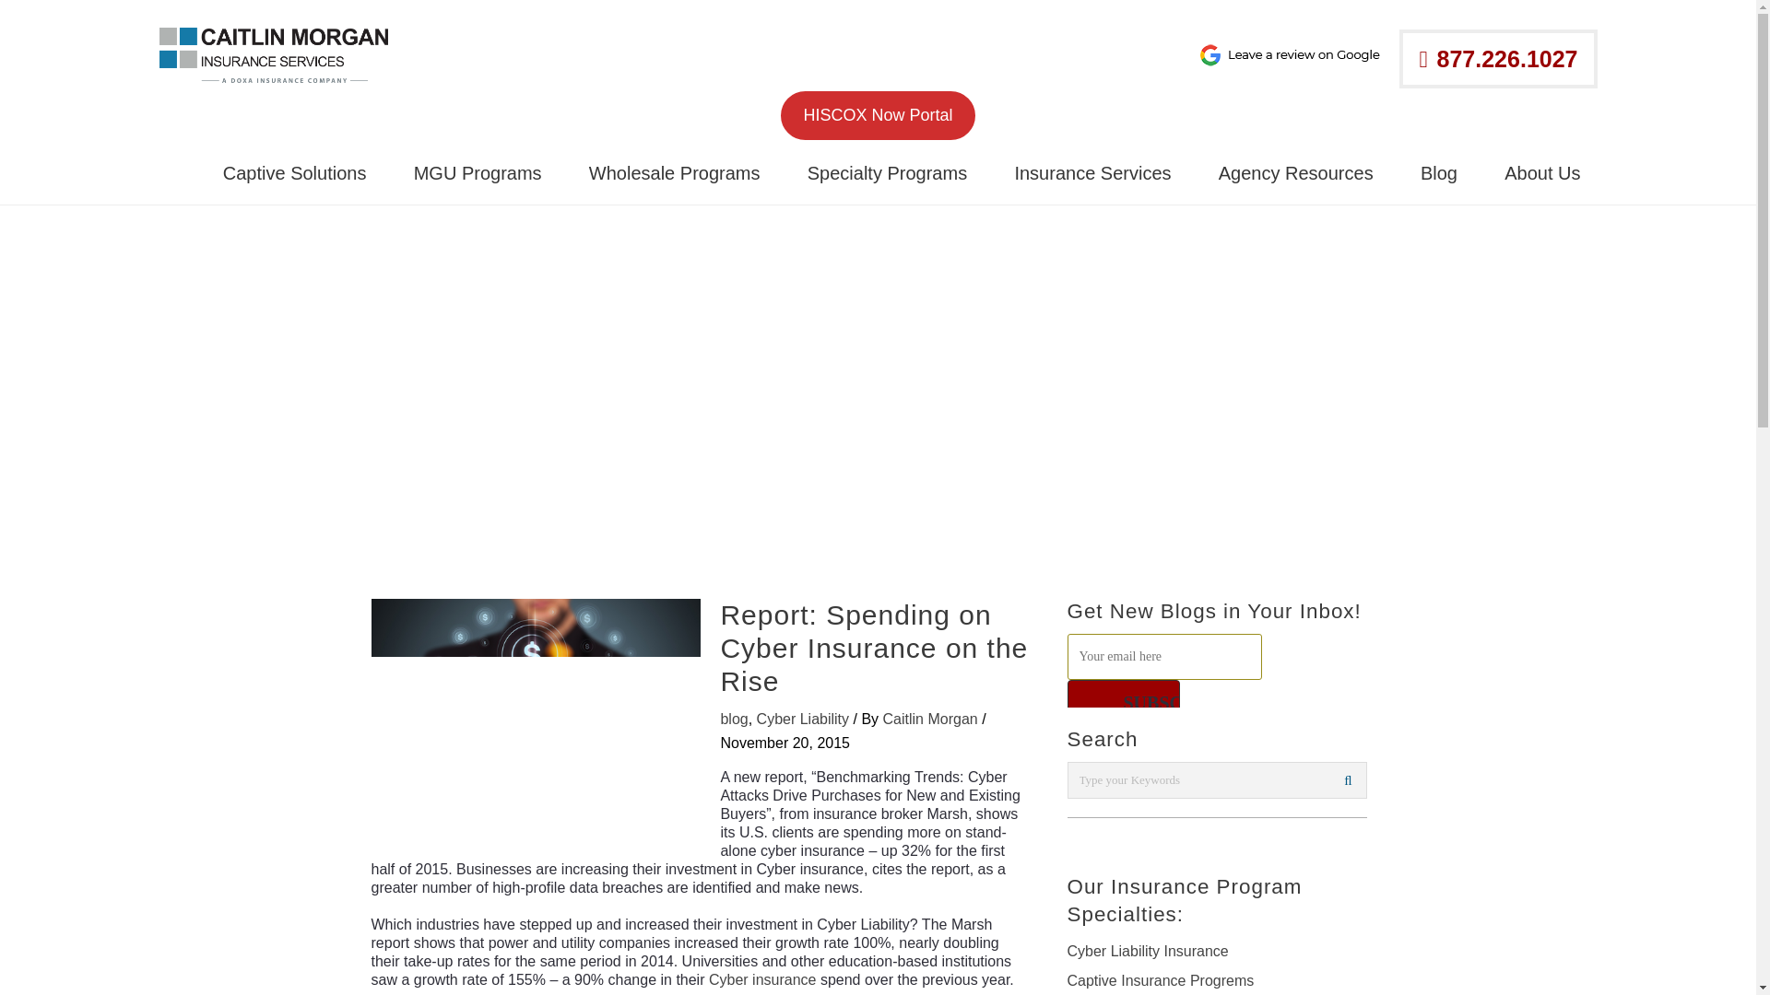 The width and height of the screenshot is (1770, 995). I want to click on Wholesale Programs, so click(674, 173).